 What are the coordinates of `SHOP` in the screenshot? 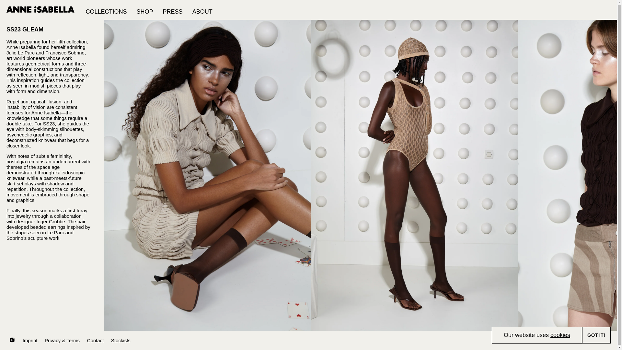 It's located at (145, 10).